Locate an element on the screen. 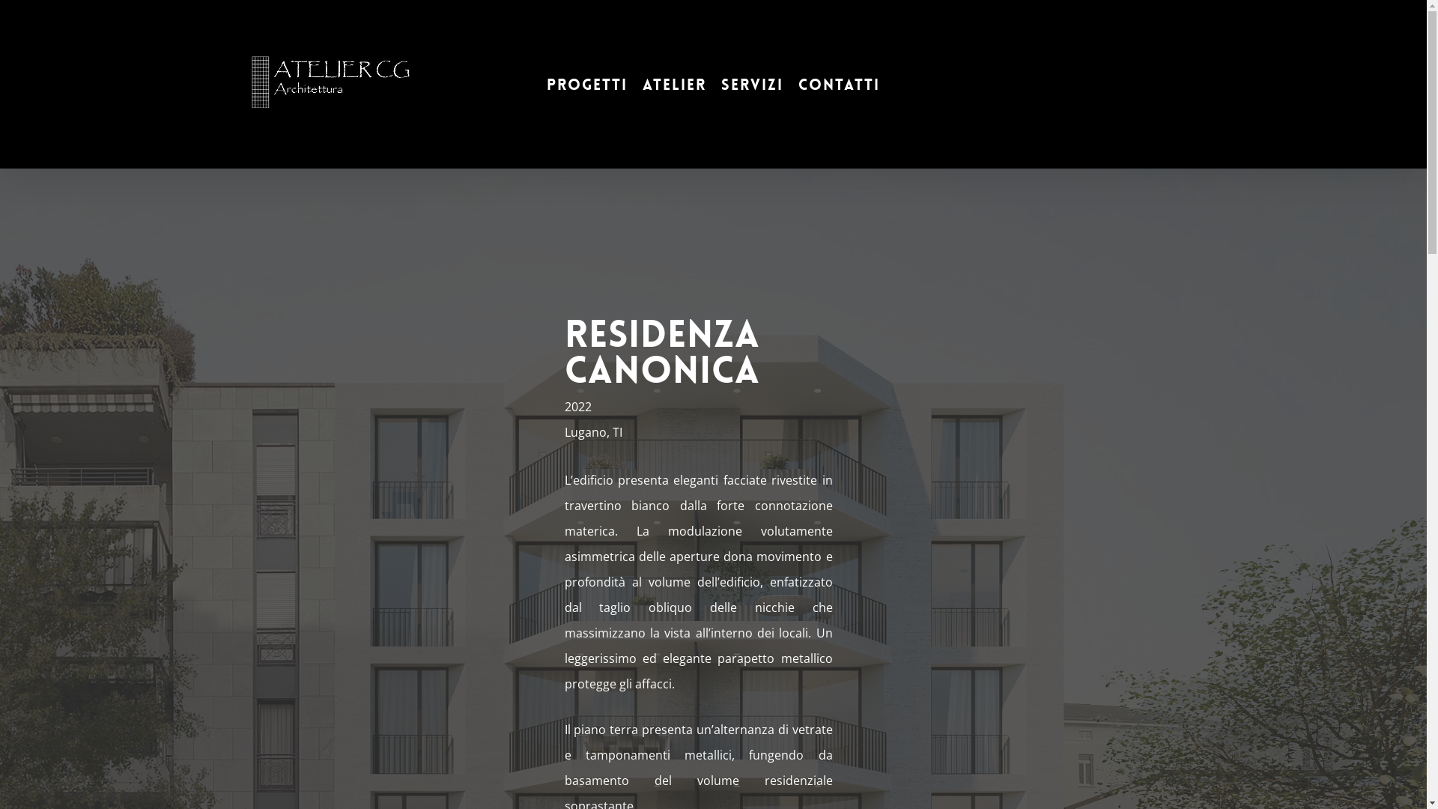 This screenshot has height=809, width=1438. SERVIZI is located at coordinates (752, 84).